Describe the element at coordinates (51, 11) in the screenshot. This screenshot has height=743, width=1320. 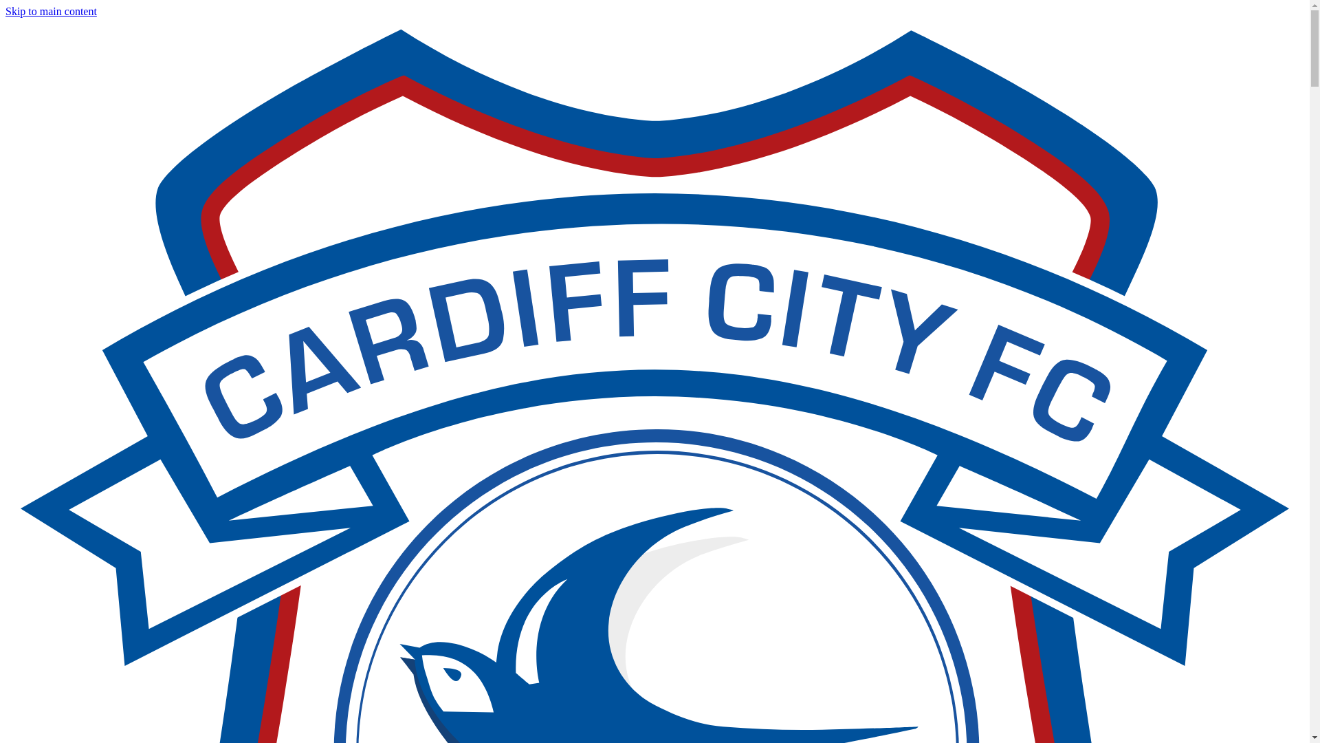
I see `Skip to main content` at that location.